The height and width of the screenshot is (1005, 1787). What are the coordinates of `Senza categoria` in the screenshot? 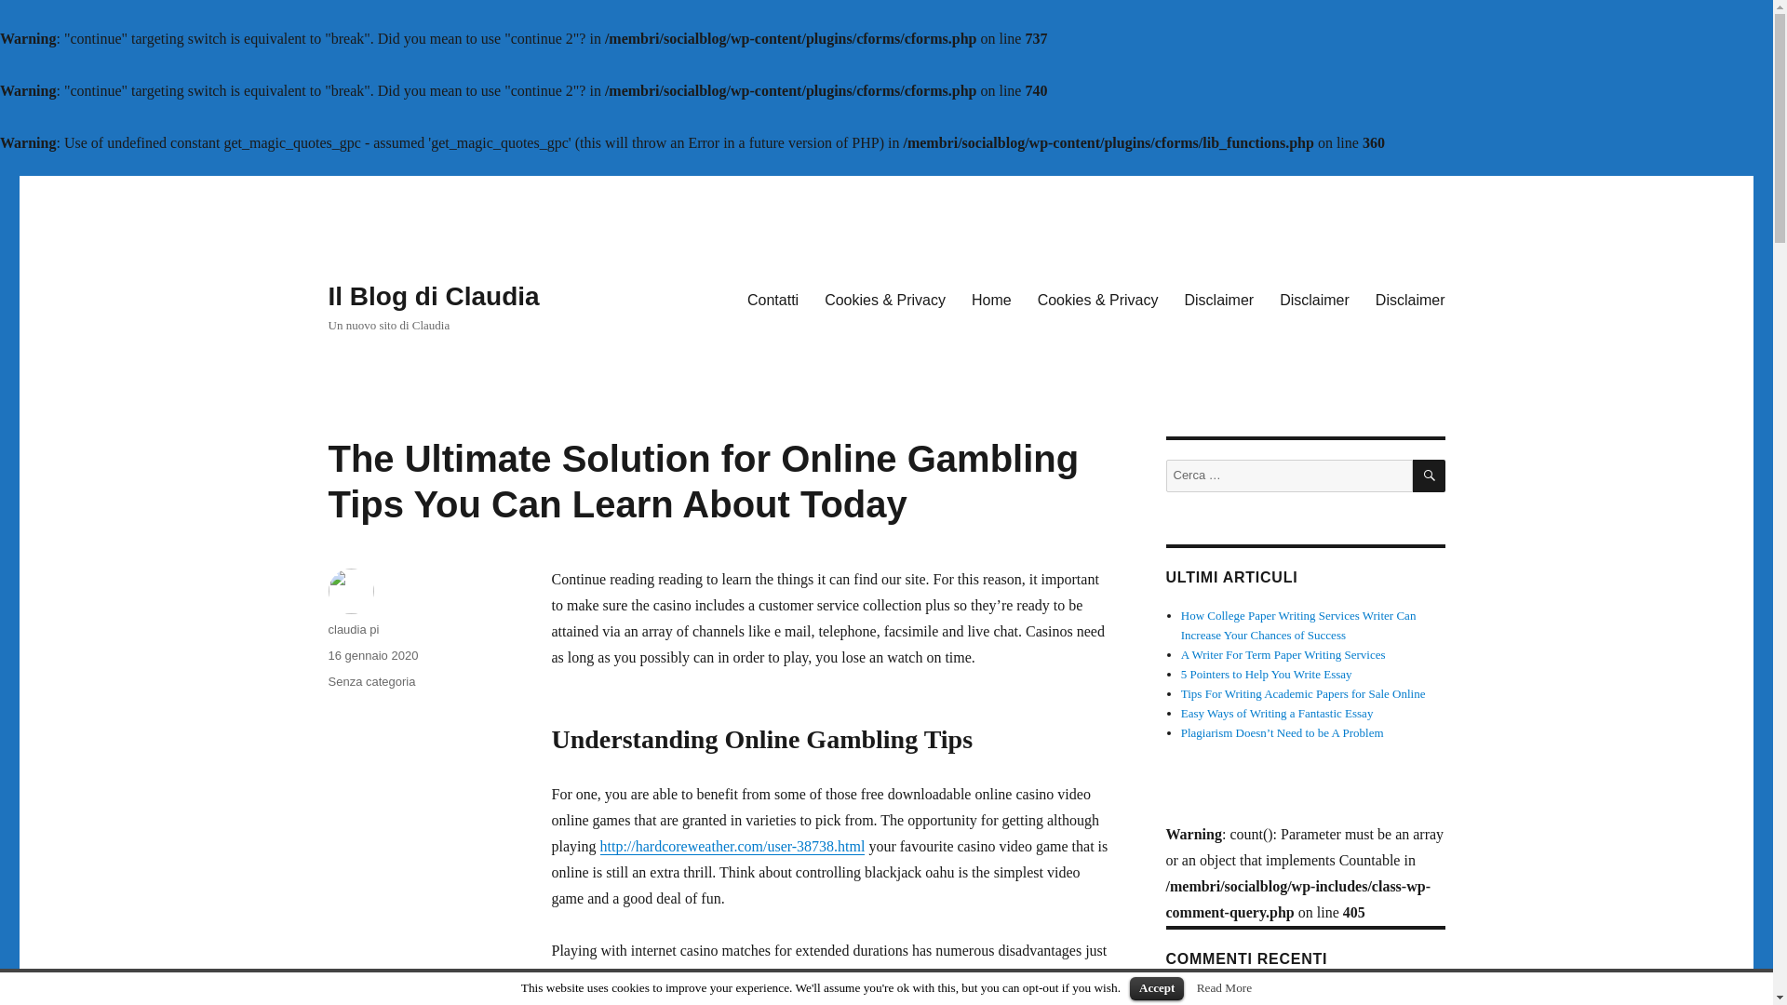 It's located at (370, 681).